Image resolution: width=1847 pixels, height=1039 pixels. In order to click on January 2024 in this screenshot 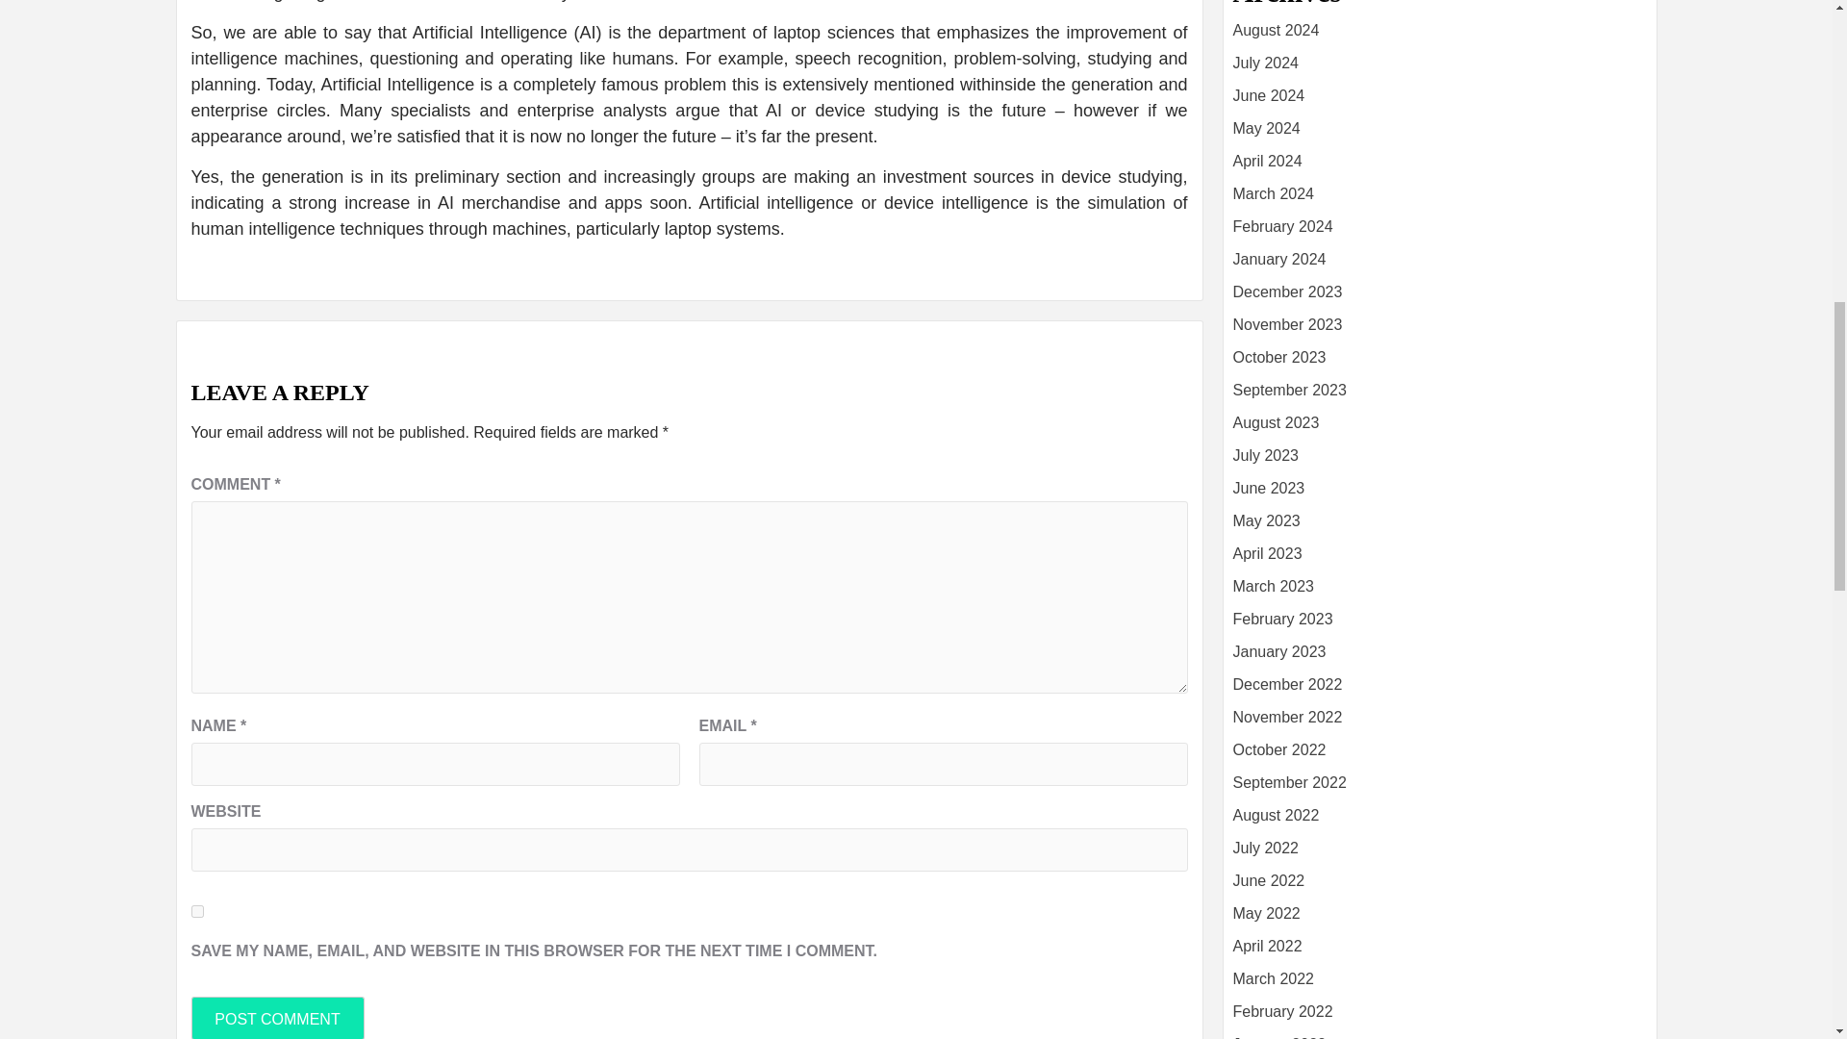, I will do `click(1279, 259)`.